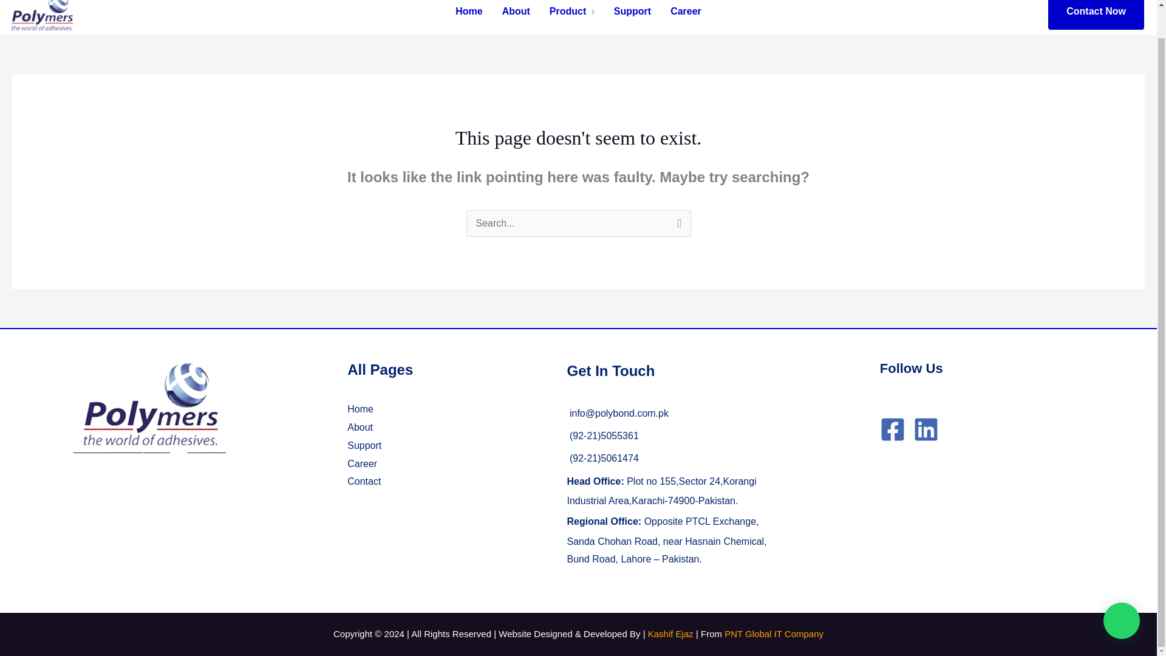  Describe the element at coordinates (360, 409) in the screenshot. I see `Home` at that location.